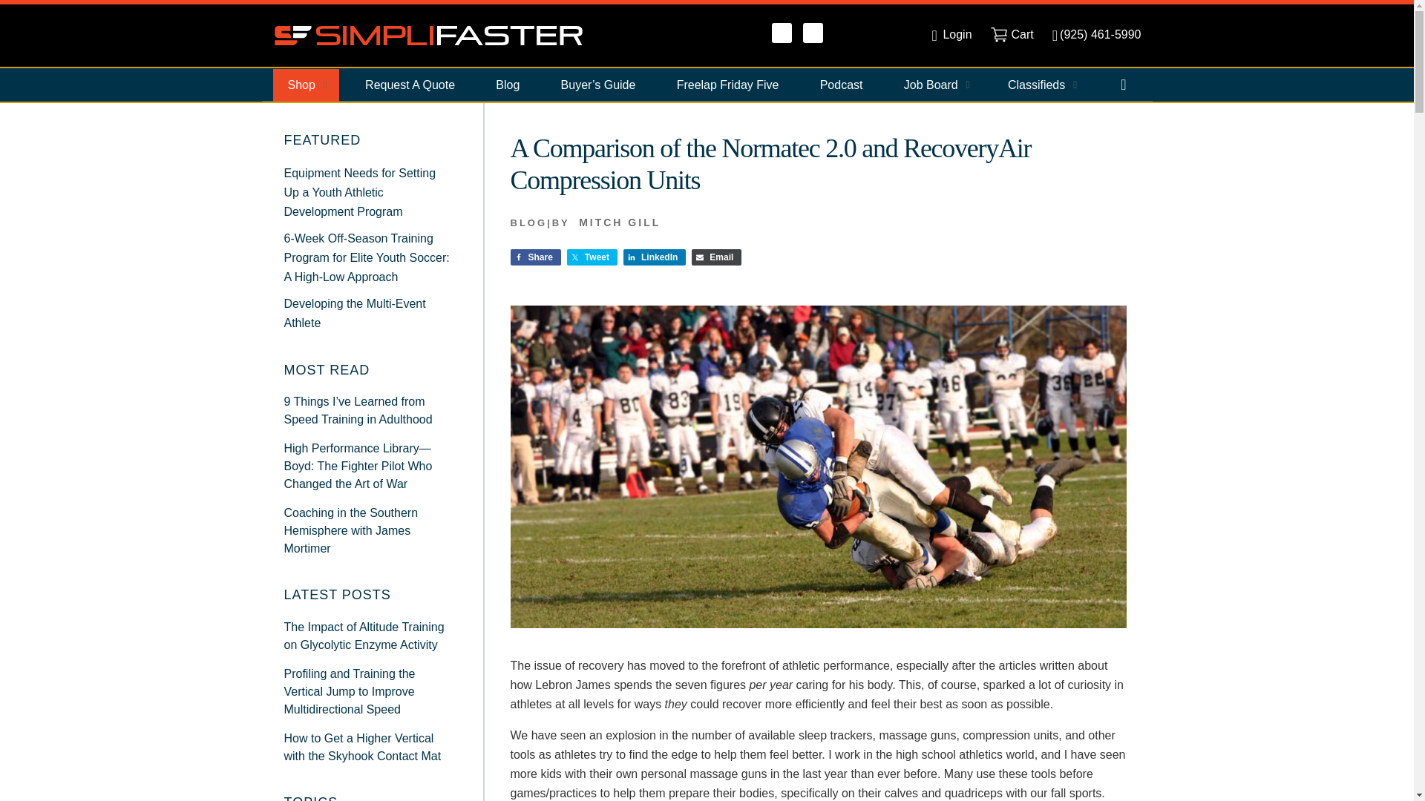 The height and width of the screenshot is (801, 1425). Describe the element at coordinates (1012, 34) in the screenshot. I see `Cart` at that location.